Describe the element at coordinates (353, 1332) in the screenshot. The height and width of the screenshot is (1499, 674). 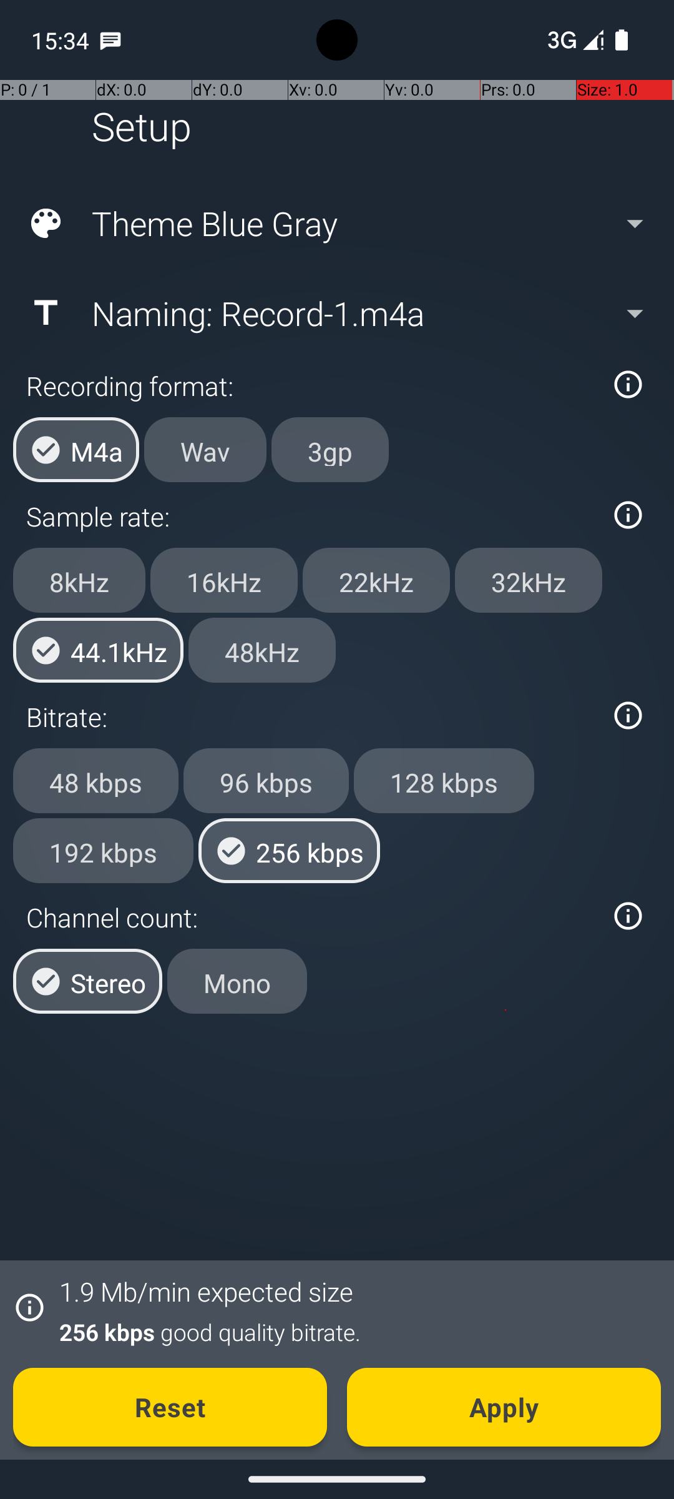
I see `256 kbps good quality bitrate.` at that location.